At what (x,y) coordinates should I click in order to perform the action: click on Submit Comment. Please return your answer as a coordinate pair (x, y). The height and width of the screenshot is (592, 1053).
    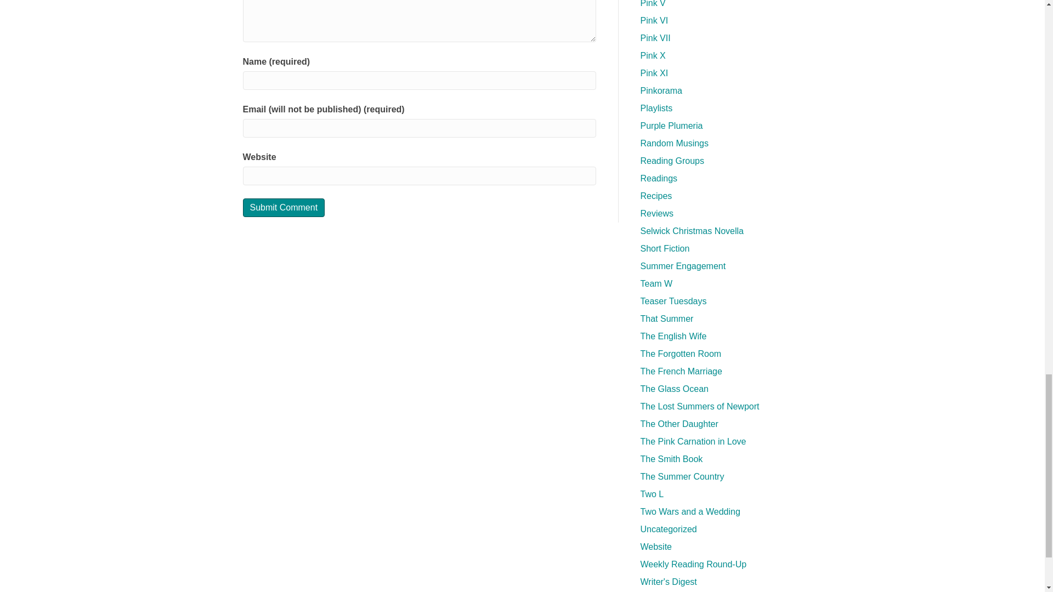
    Looking at the image, I should click on (283, 207).